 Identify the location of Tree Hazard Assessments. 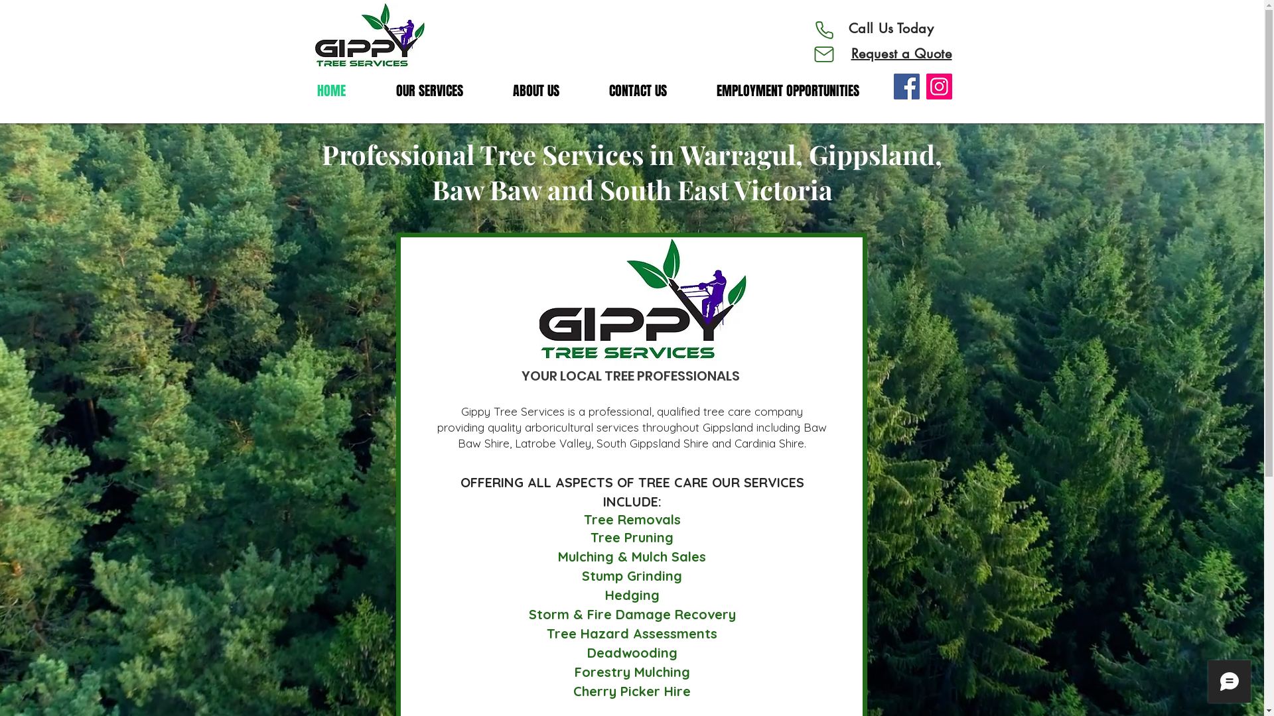
(632, 632).